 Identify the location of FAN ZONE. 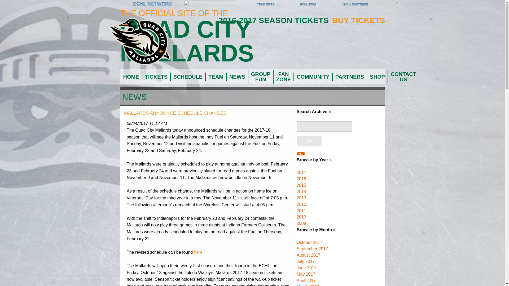
(283, 77).